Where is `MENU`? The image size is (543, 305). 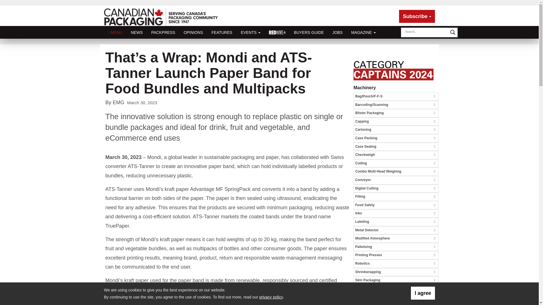 MENU is located at coordinates (115, 32).